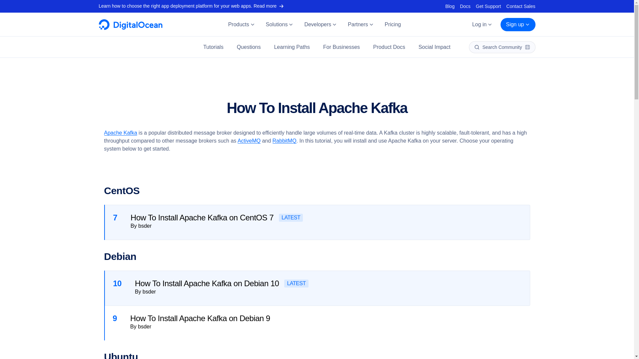 Image resolution: width=639 pixels, height=359 pixels. Describe the element at coordinates (521, 6) in the screenshot. I see `Contact Sales` at that location.